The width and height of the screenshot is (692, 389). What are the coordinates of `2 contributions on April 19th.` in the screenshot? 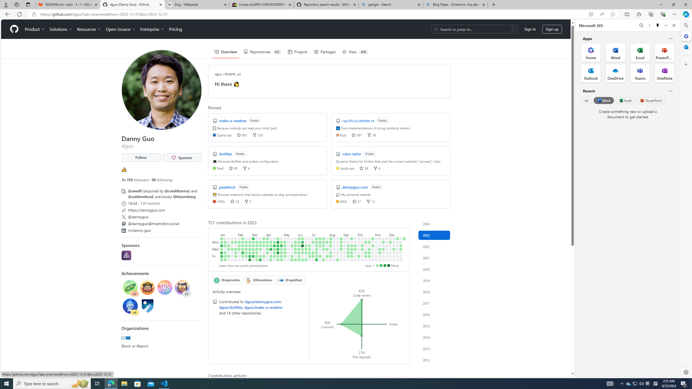 It's located at (275, 249).